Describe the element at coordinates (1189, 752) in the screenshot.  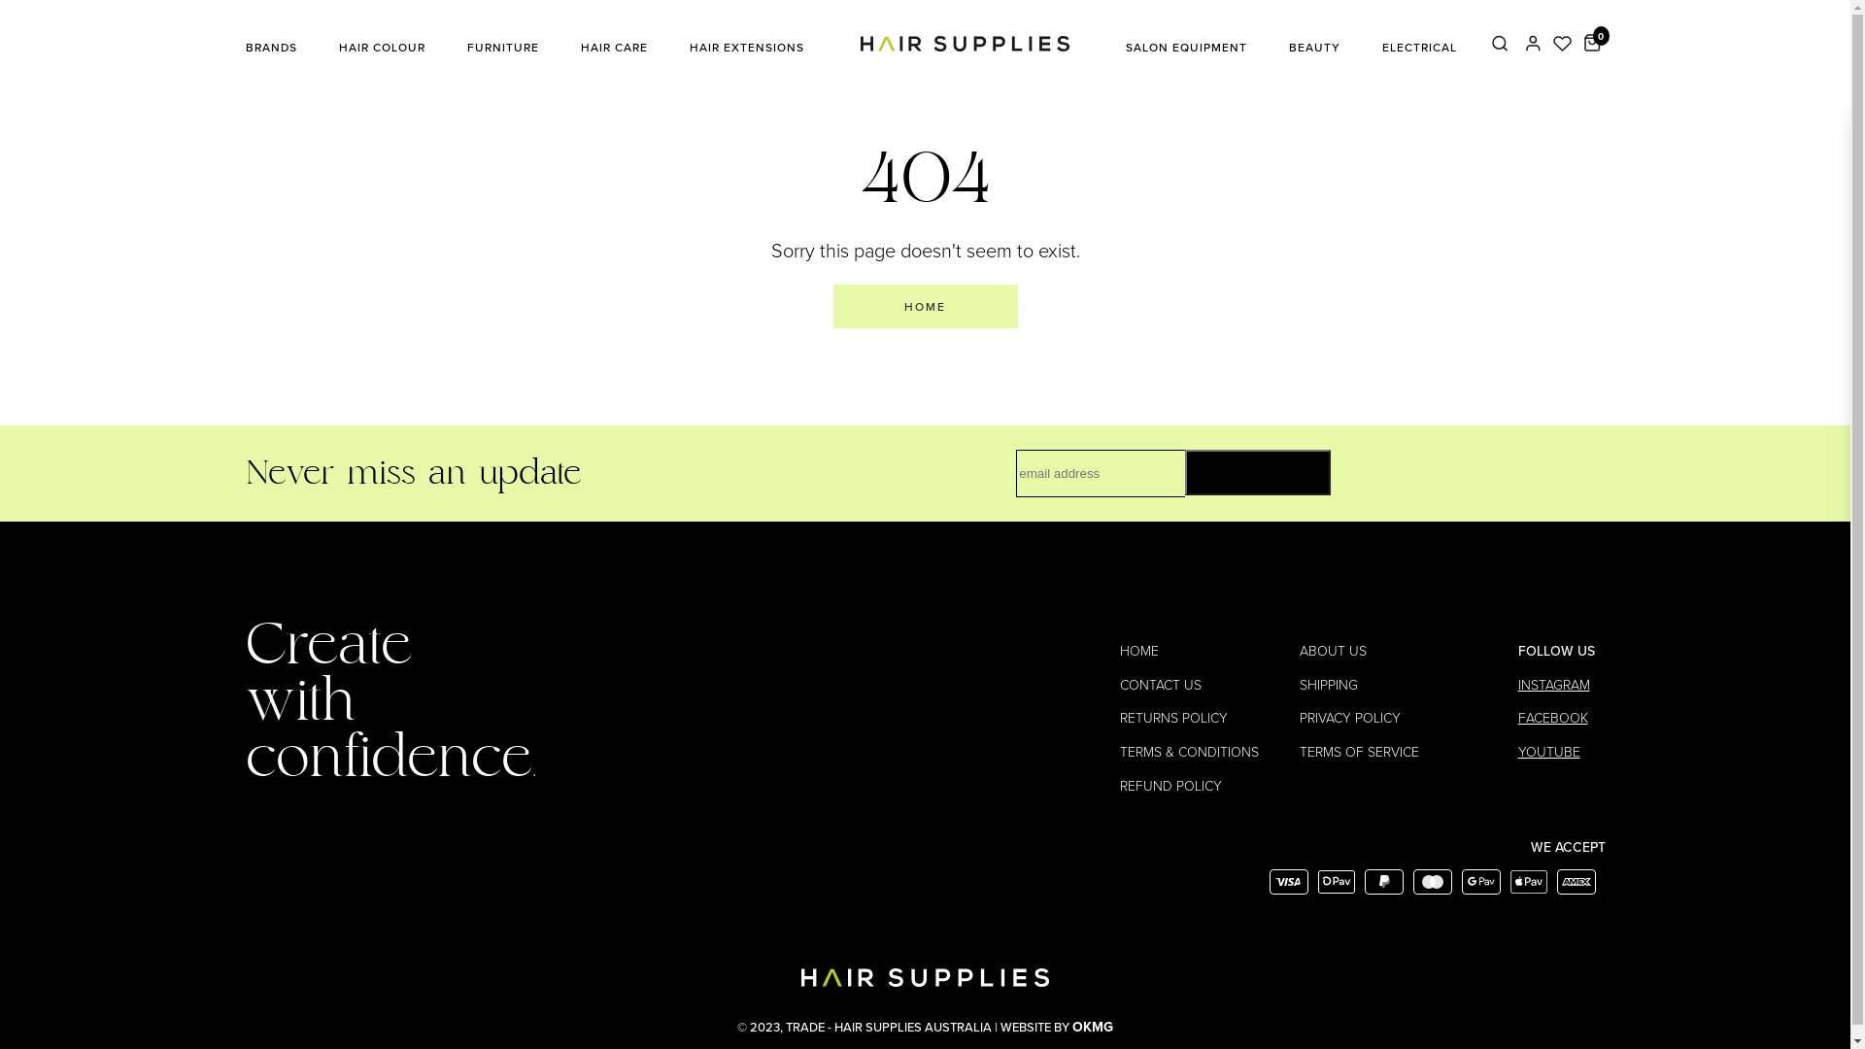
I see `TERMS & CONDITIONS` at that location.